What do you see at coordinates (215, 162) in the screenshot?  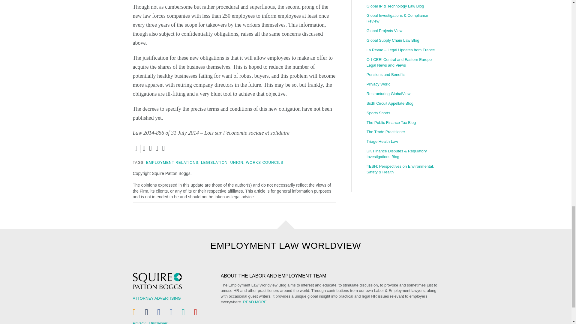 I see `LEGISLATION,` at bounding box center [215, 162].